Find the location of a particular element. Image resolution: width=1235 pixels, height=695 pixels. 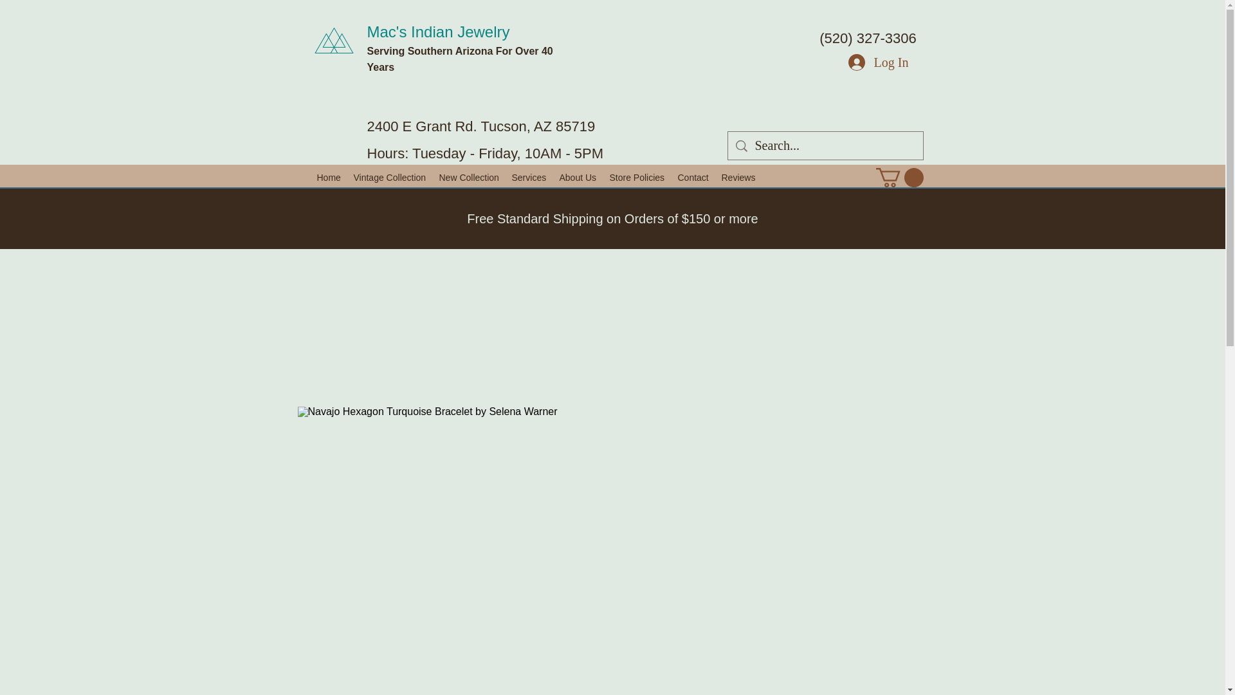

Vintage Collection is located at coordinates (390, 178).